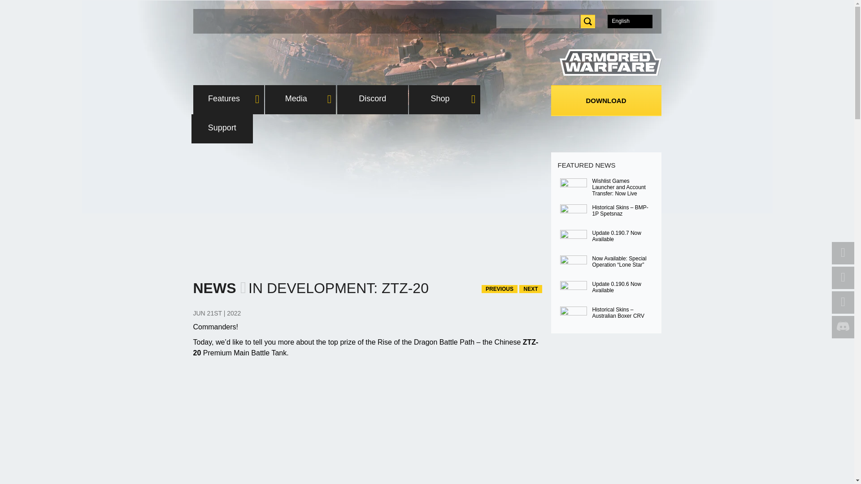  I want to click on Discord, so click(373, 99).